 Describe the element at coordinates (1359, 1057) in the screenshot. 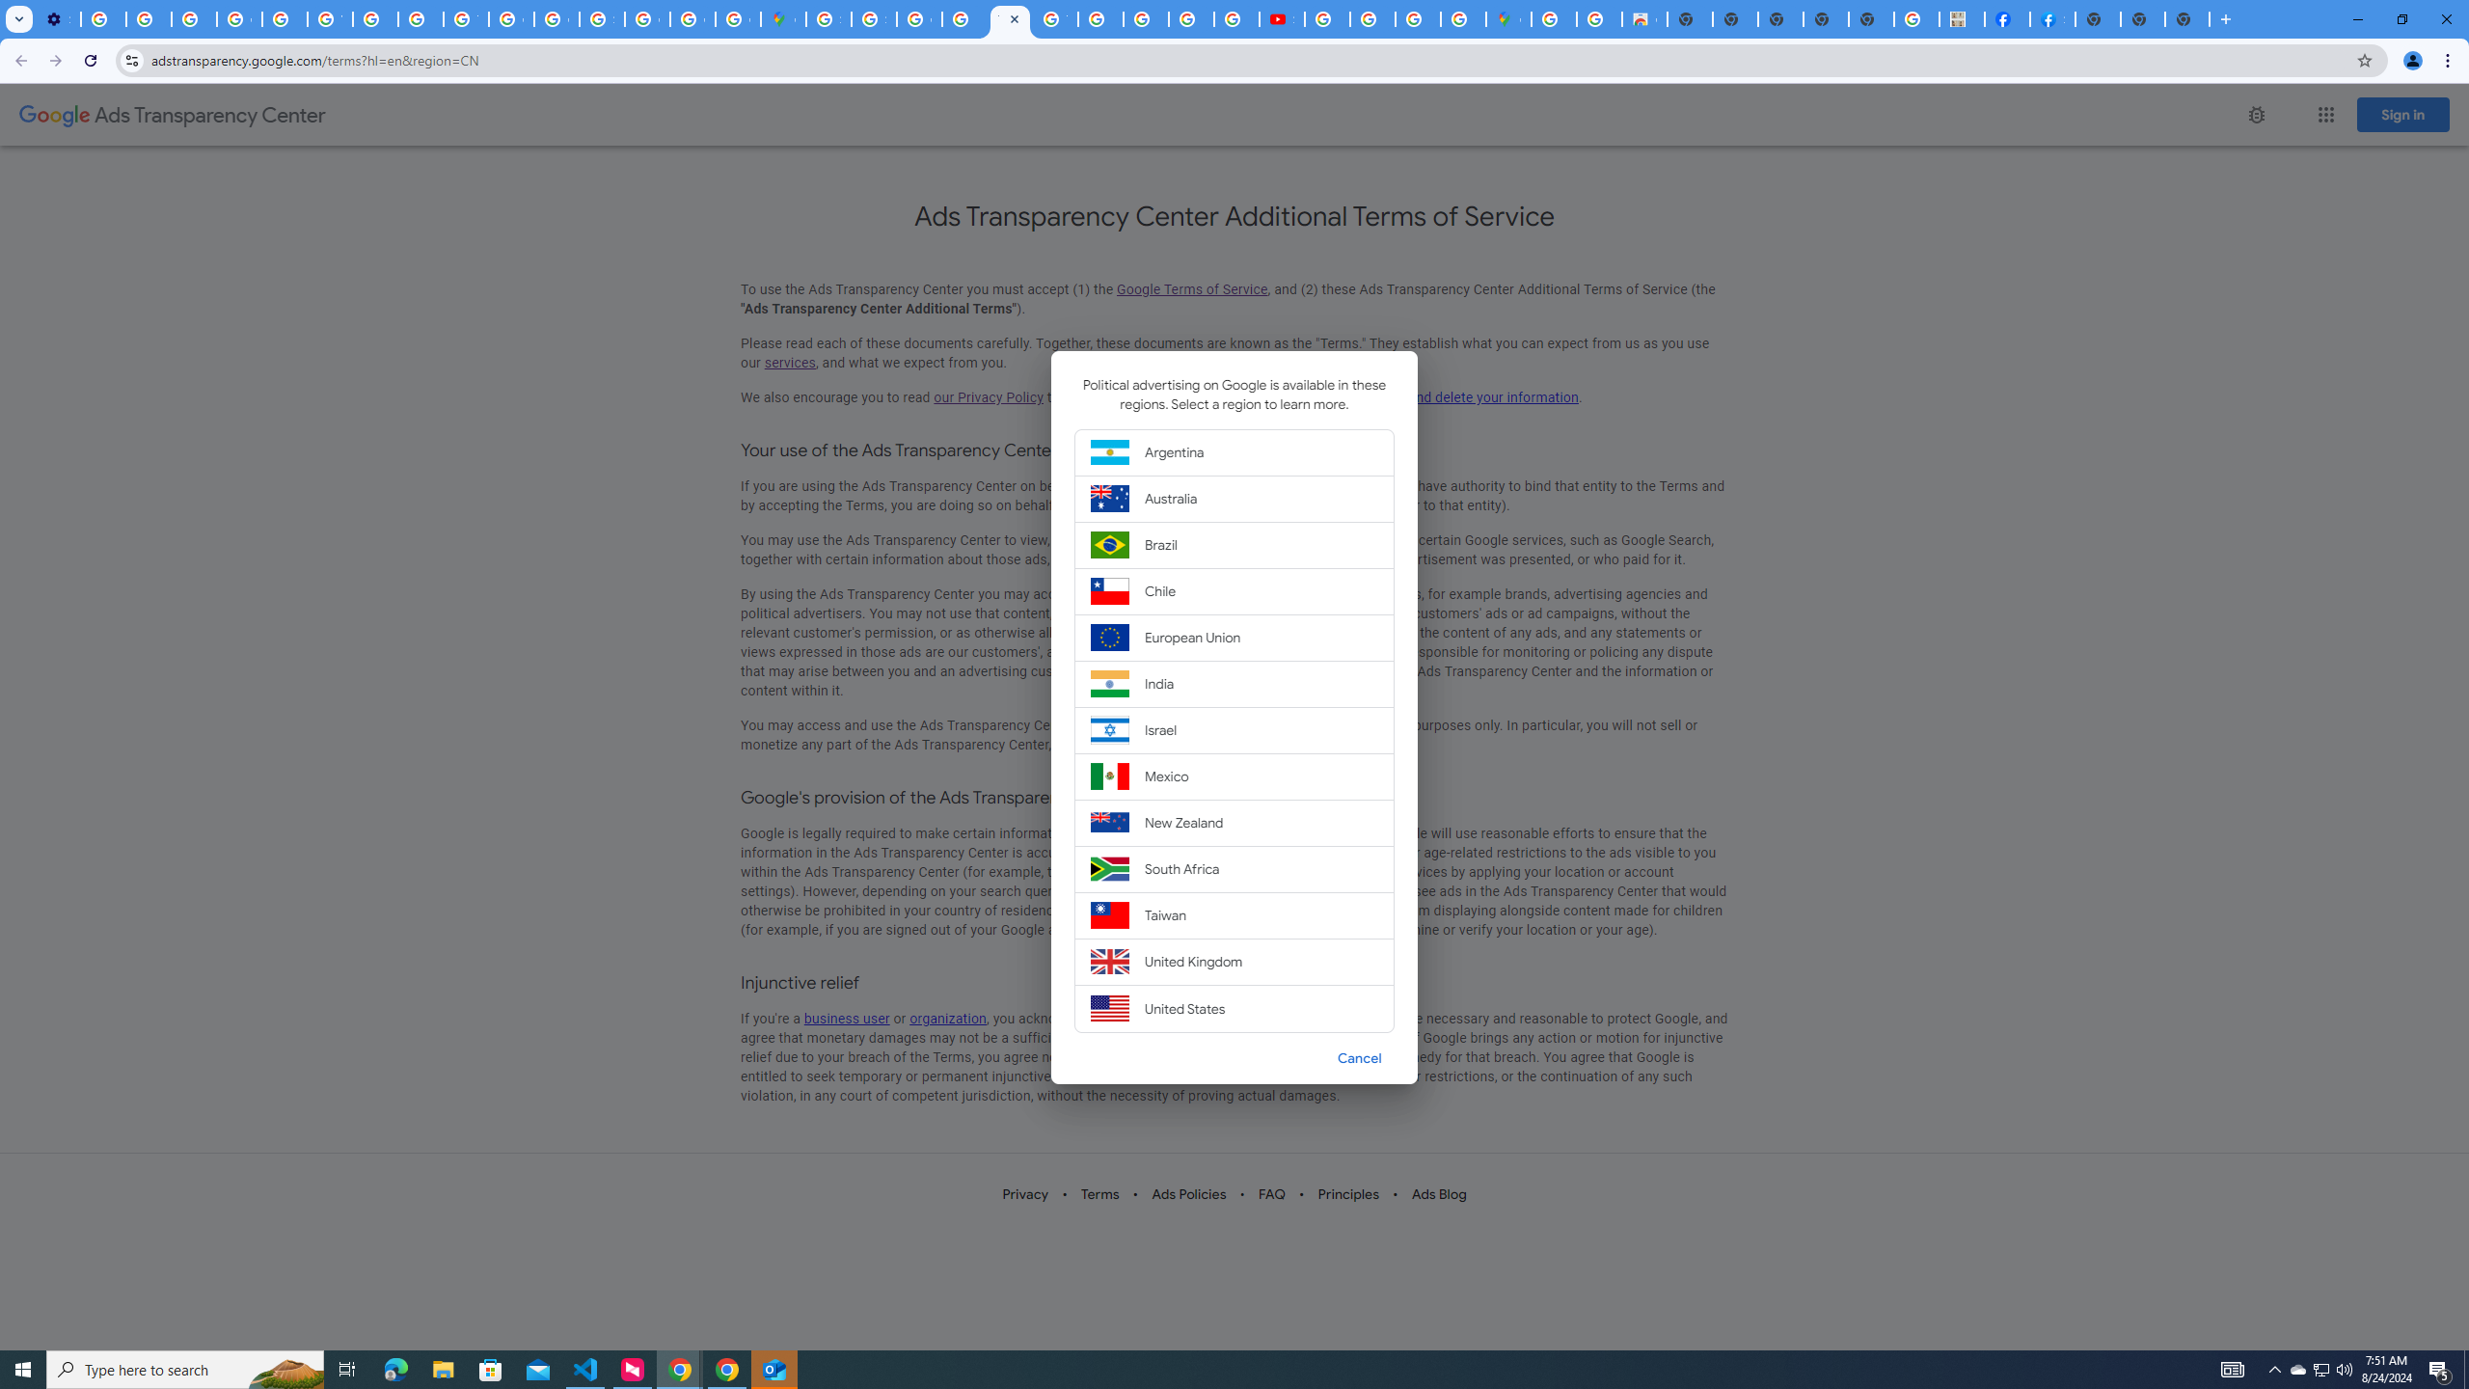

I see `Cancel` at that location.